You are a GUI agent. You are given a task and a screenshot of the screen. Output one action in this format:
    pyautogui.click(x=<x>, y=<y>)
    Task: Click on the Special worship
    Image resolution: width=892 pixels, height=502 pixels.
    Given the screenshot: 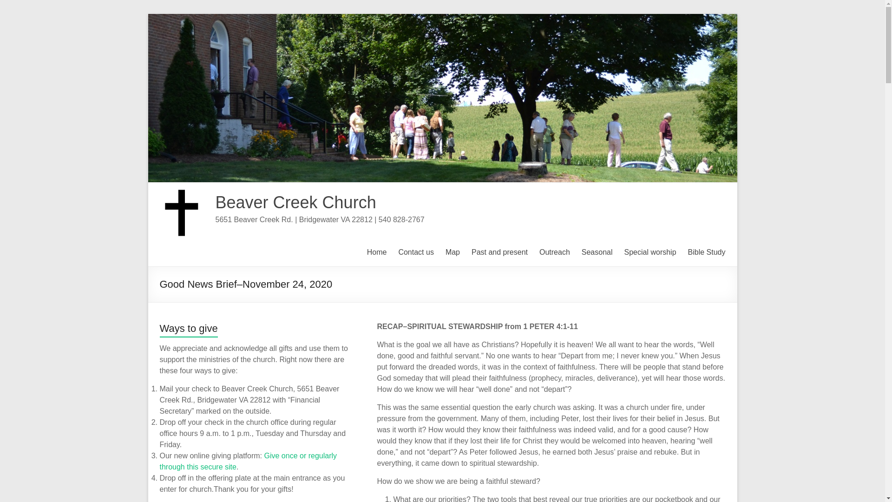 What is the action you would take?
    pyautogui.click(x=650, y=252)
    